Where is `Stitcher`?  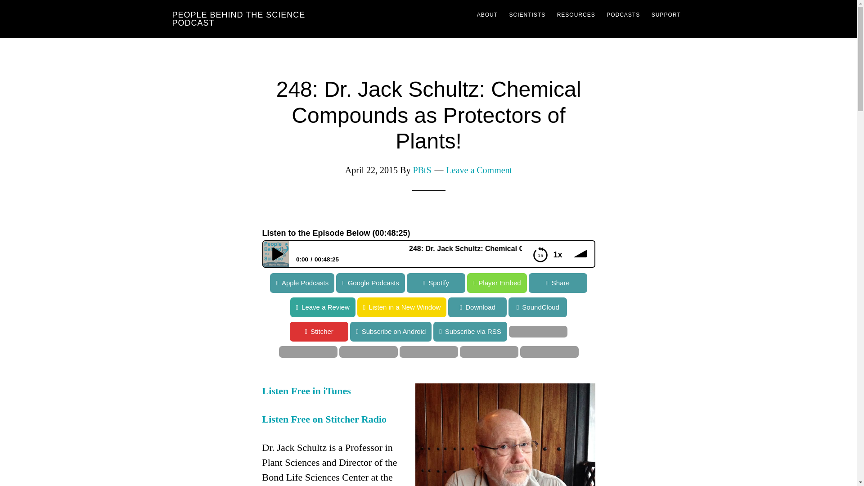 Stitcher is located at coordinates (29, 331).